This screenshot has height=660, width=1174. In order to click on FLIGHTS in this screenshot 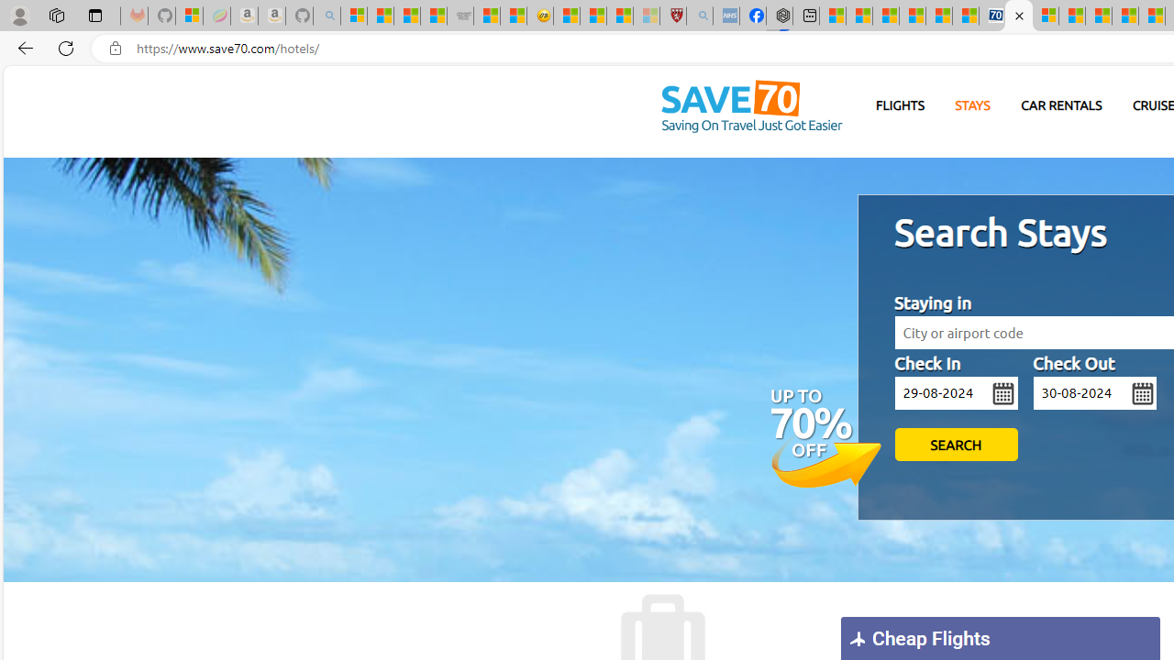, I will do `click(901, 105)`.